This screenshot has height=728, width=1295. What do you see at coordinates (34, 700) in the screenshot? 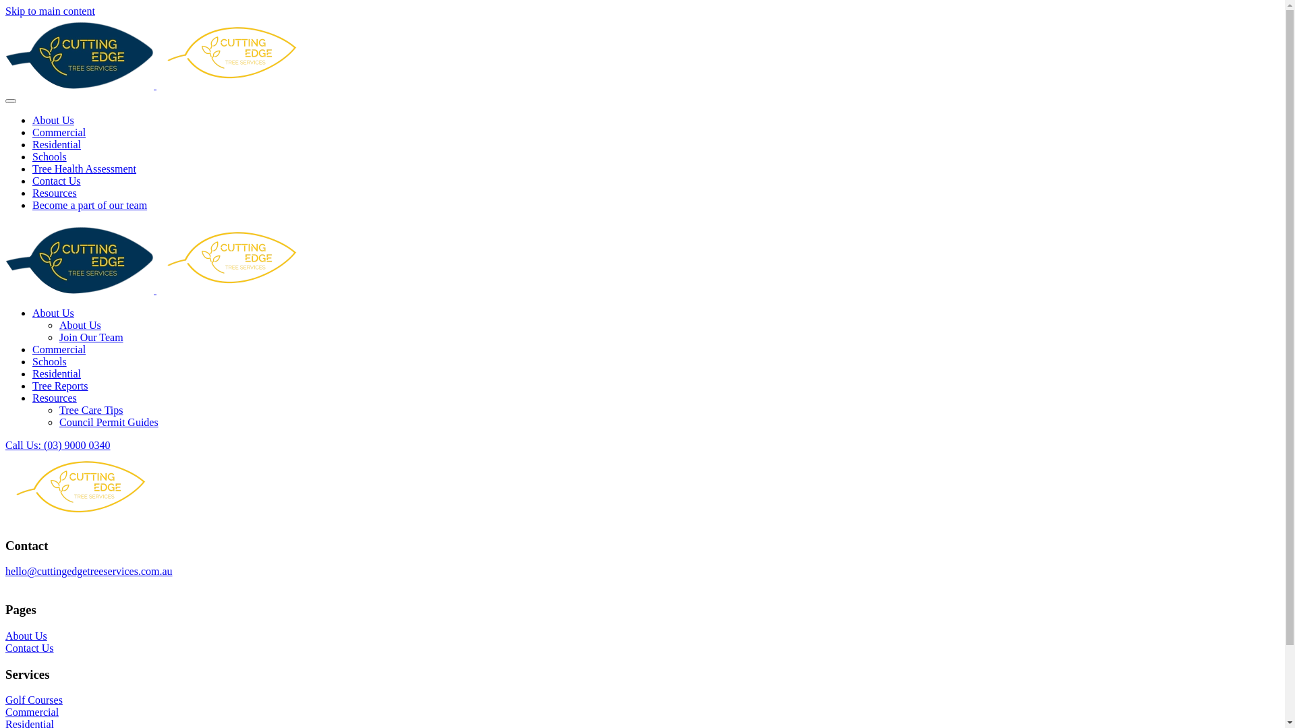
I see `Golf Courses` at bounding box center [34, 700].